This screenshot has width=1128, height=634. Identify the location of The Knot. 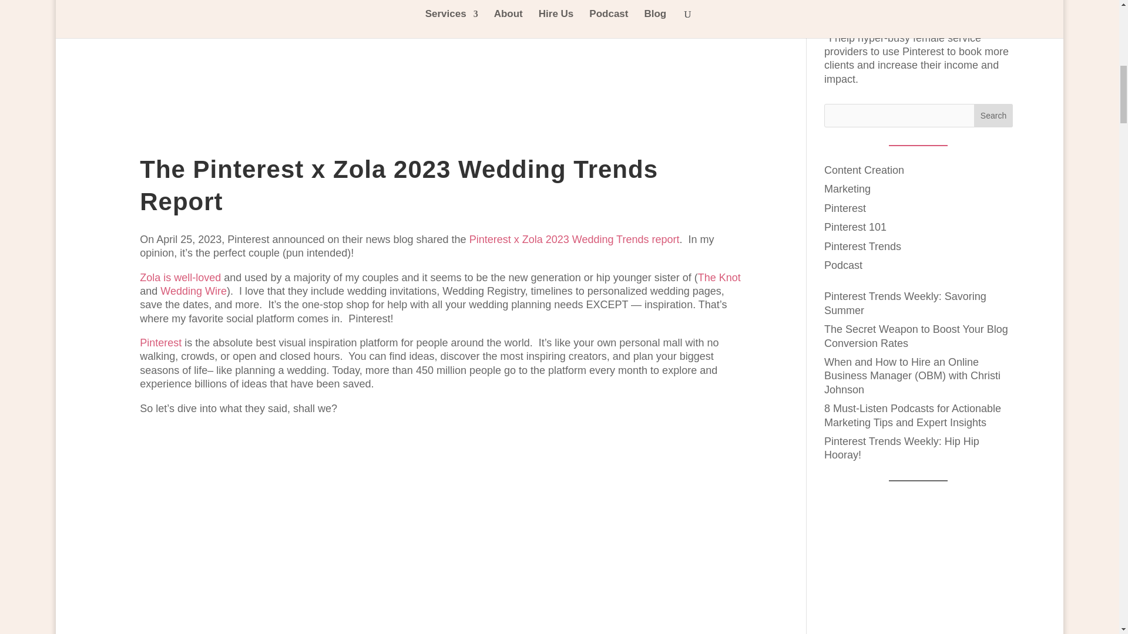
(719, 277).